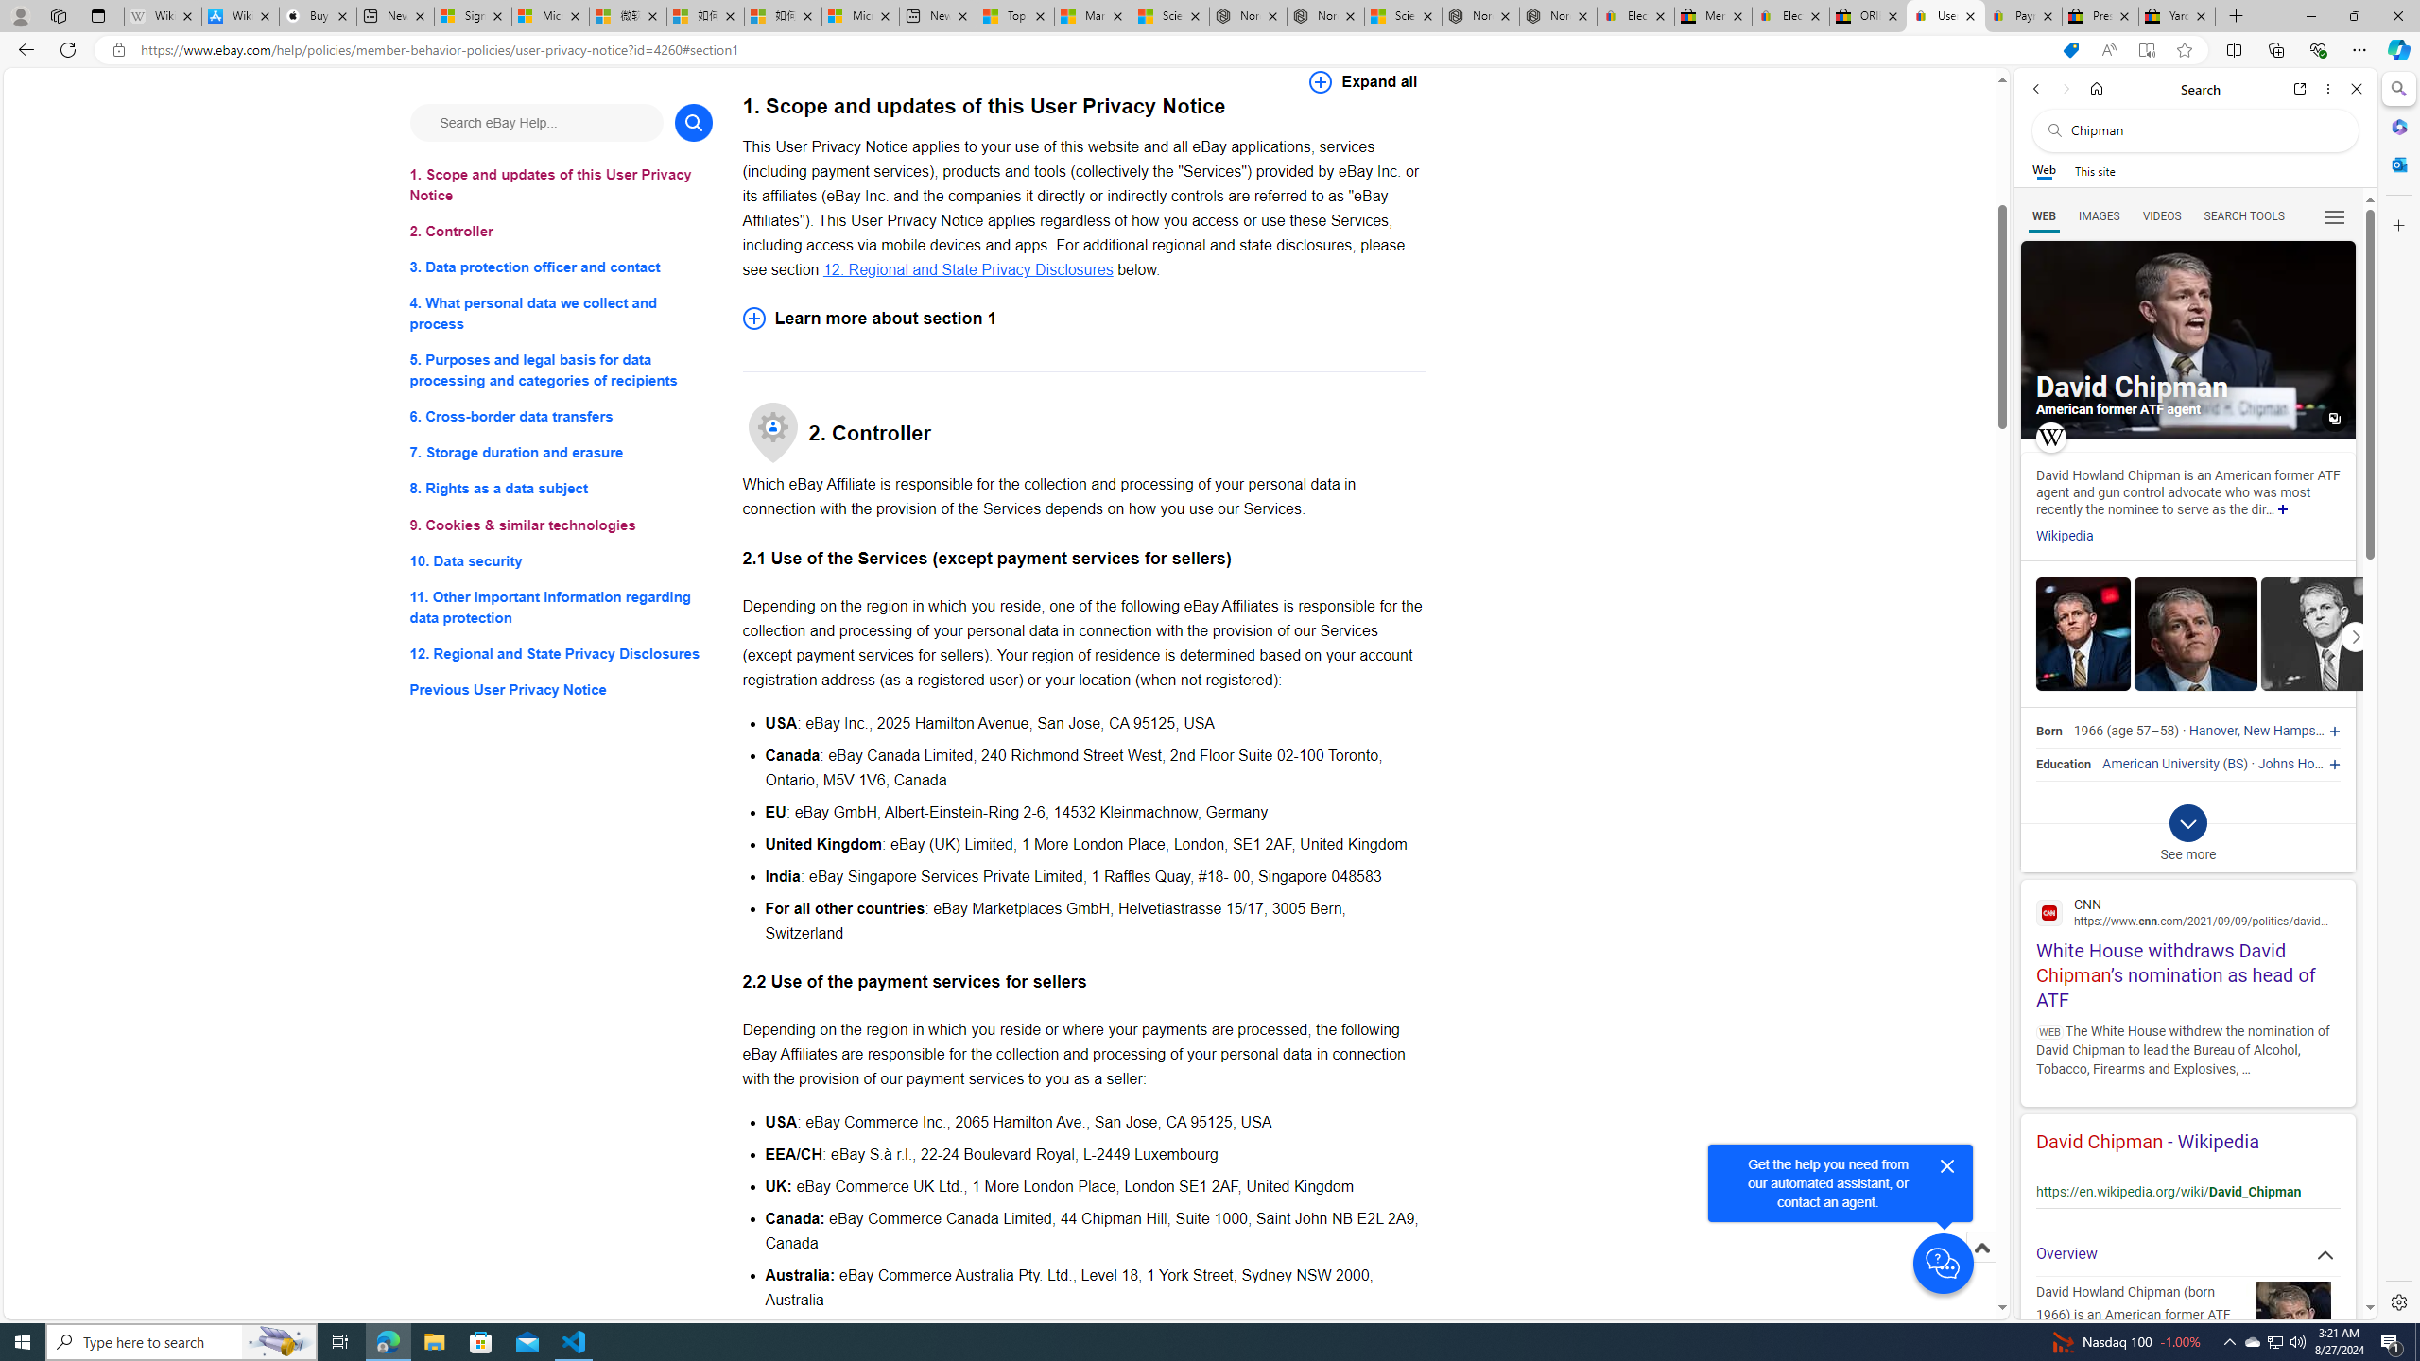 This screenshot has height=1361, width=2420. Describe the element at coordinates (562, 454) in the screenshot. I see `7. Storage duration and erasure` at that location.